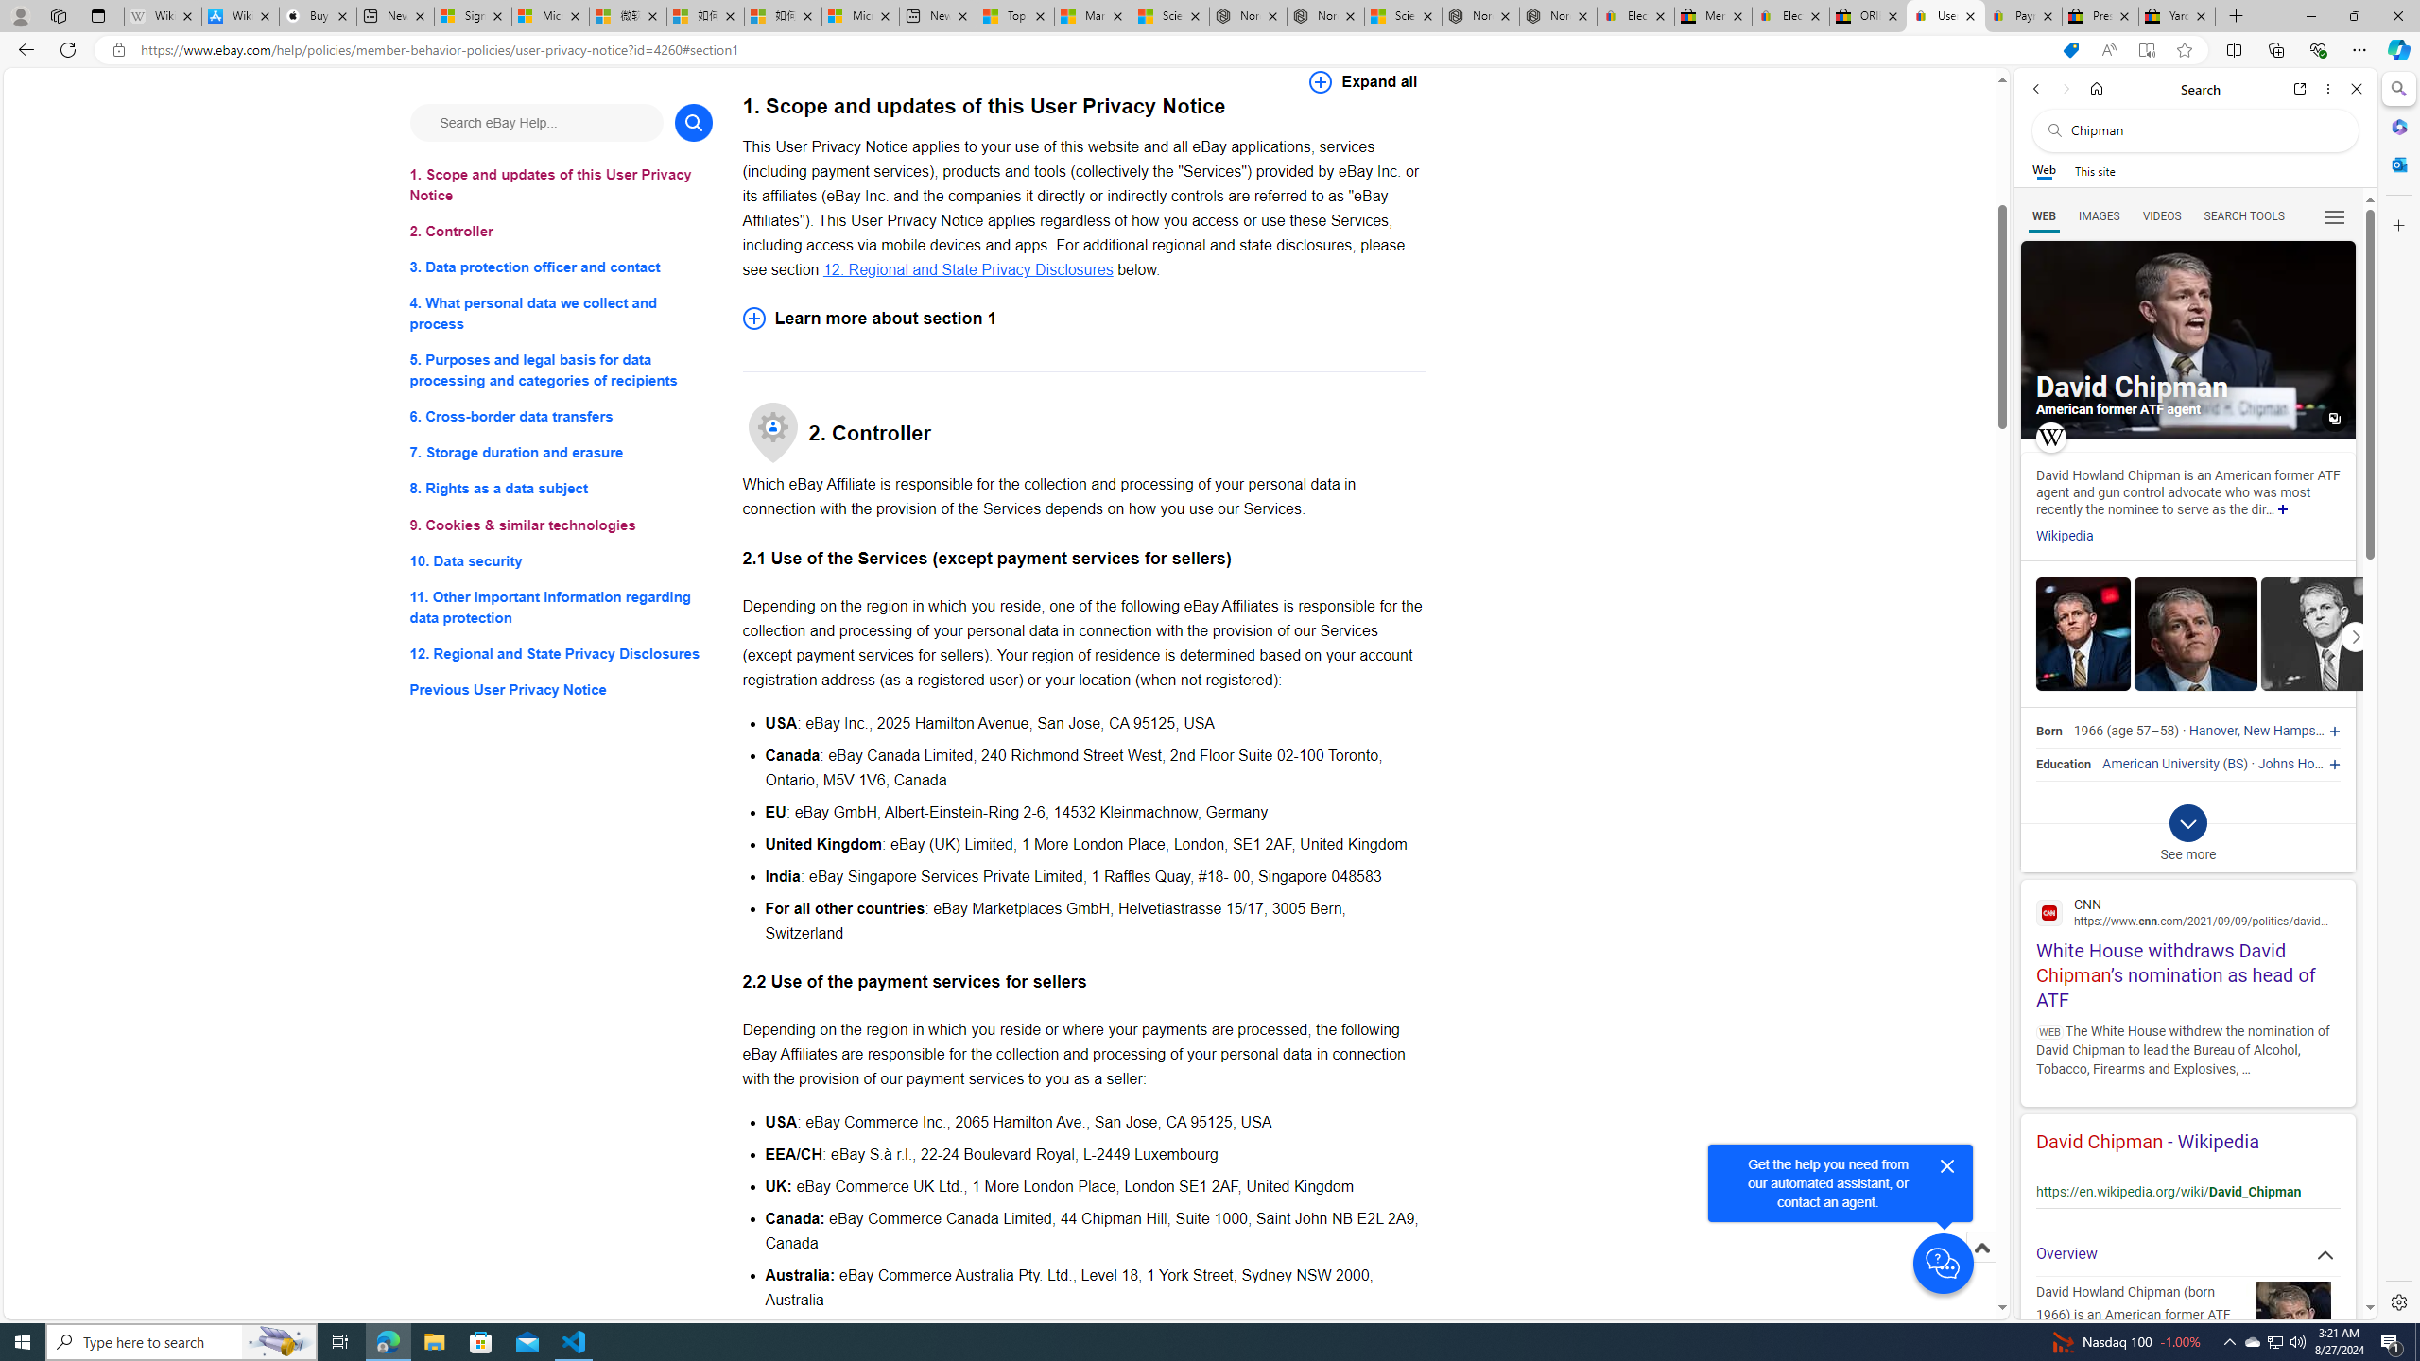 This screenshot has height=1361, width=2420. Describe the element at coordinates (562, 454) in the screenshot. I see `7. Storage duration and erasure` at that location.